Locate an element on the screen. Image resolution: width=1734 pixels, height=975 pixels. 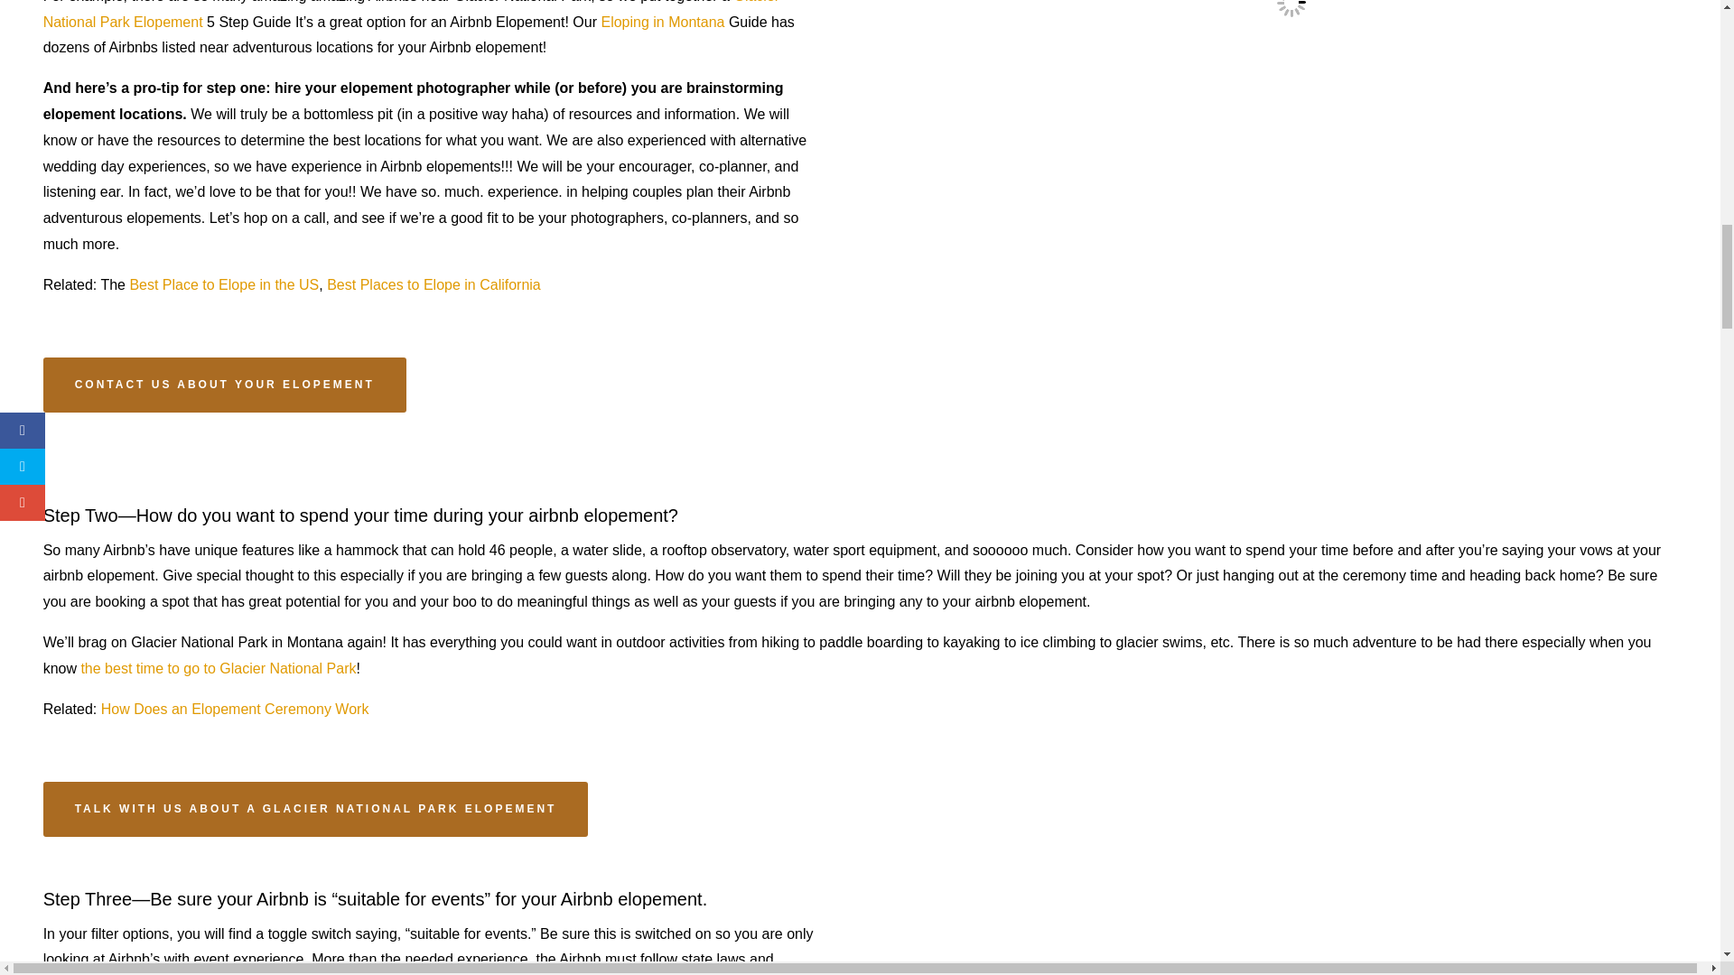
Eloping in Montana is located at coordinates (662, 22).